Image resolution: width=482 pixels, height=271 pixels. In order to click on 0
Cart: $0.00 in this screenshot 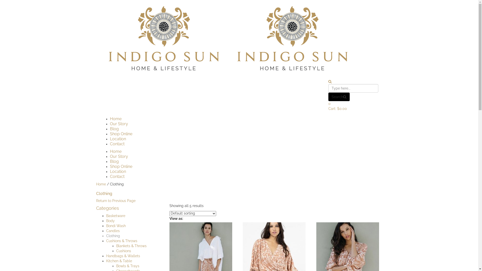, I will do `click(353, 106)`.